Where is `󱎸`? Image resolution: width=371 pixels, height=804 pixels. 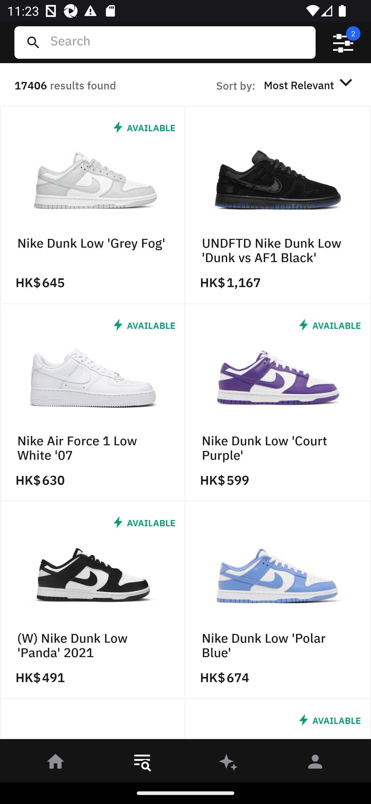 󱎸 is located at coordinates (142, 763).